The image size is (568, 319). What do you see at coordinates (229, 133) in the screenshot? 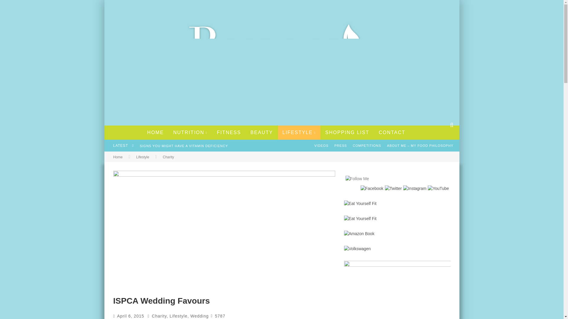
I see `FITNESS` at bounding box center [229, 133].